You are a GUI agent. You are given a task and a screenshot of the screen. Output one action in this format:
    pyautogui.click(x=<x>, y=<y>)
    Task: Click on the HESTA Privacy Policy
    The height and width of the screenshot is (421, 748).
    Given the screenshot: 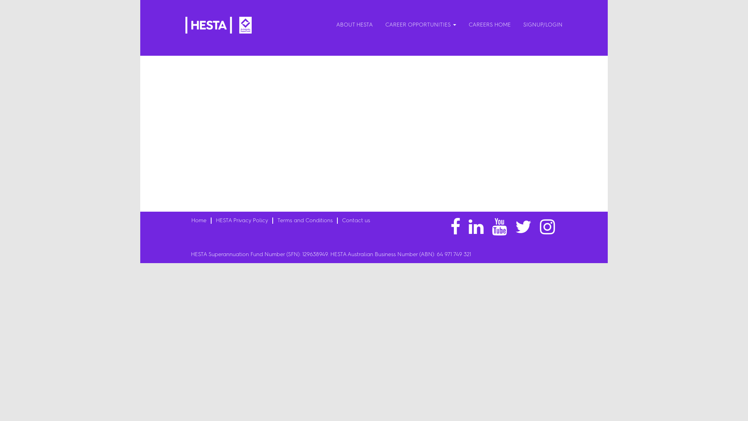 What is the action you would take?
    pyautogui.click(x=242, y=221)
    